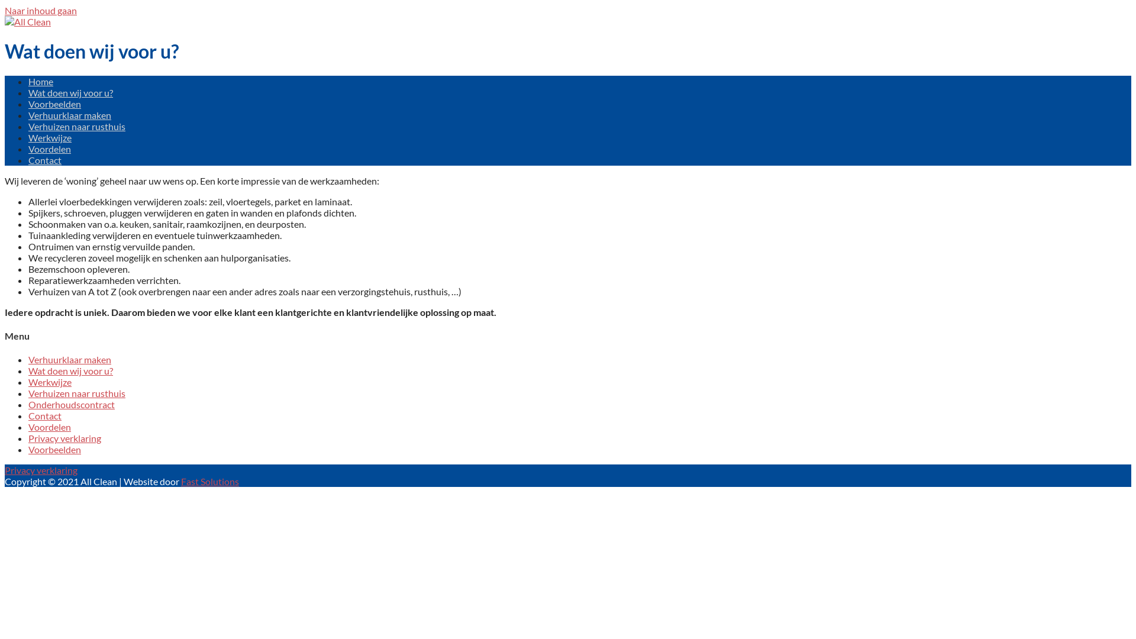 The width and height of the screenshot is (1136, 639). I want to click on Voorbeelden, so click(54, 104).